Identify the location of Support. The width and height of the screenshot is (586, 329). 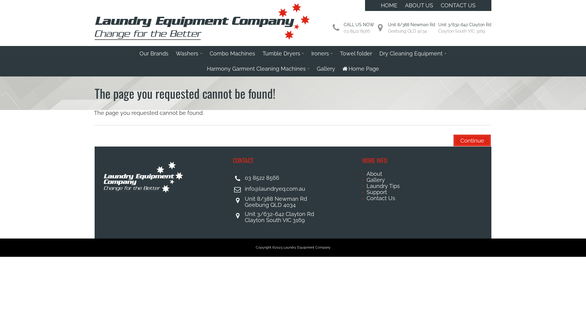
(422, 192).